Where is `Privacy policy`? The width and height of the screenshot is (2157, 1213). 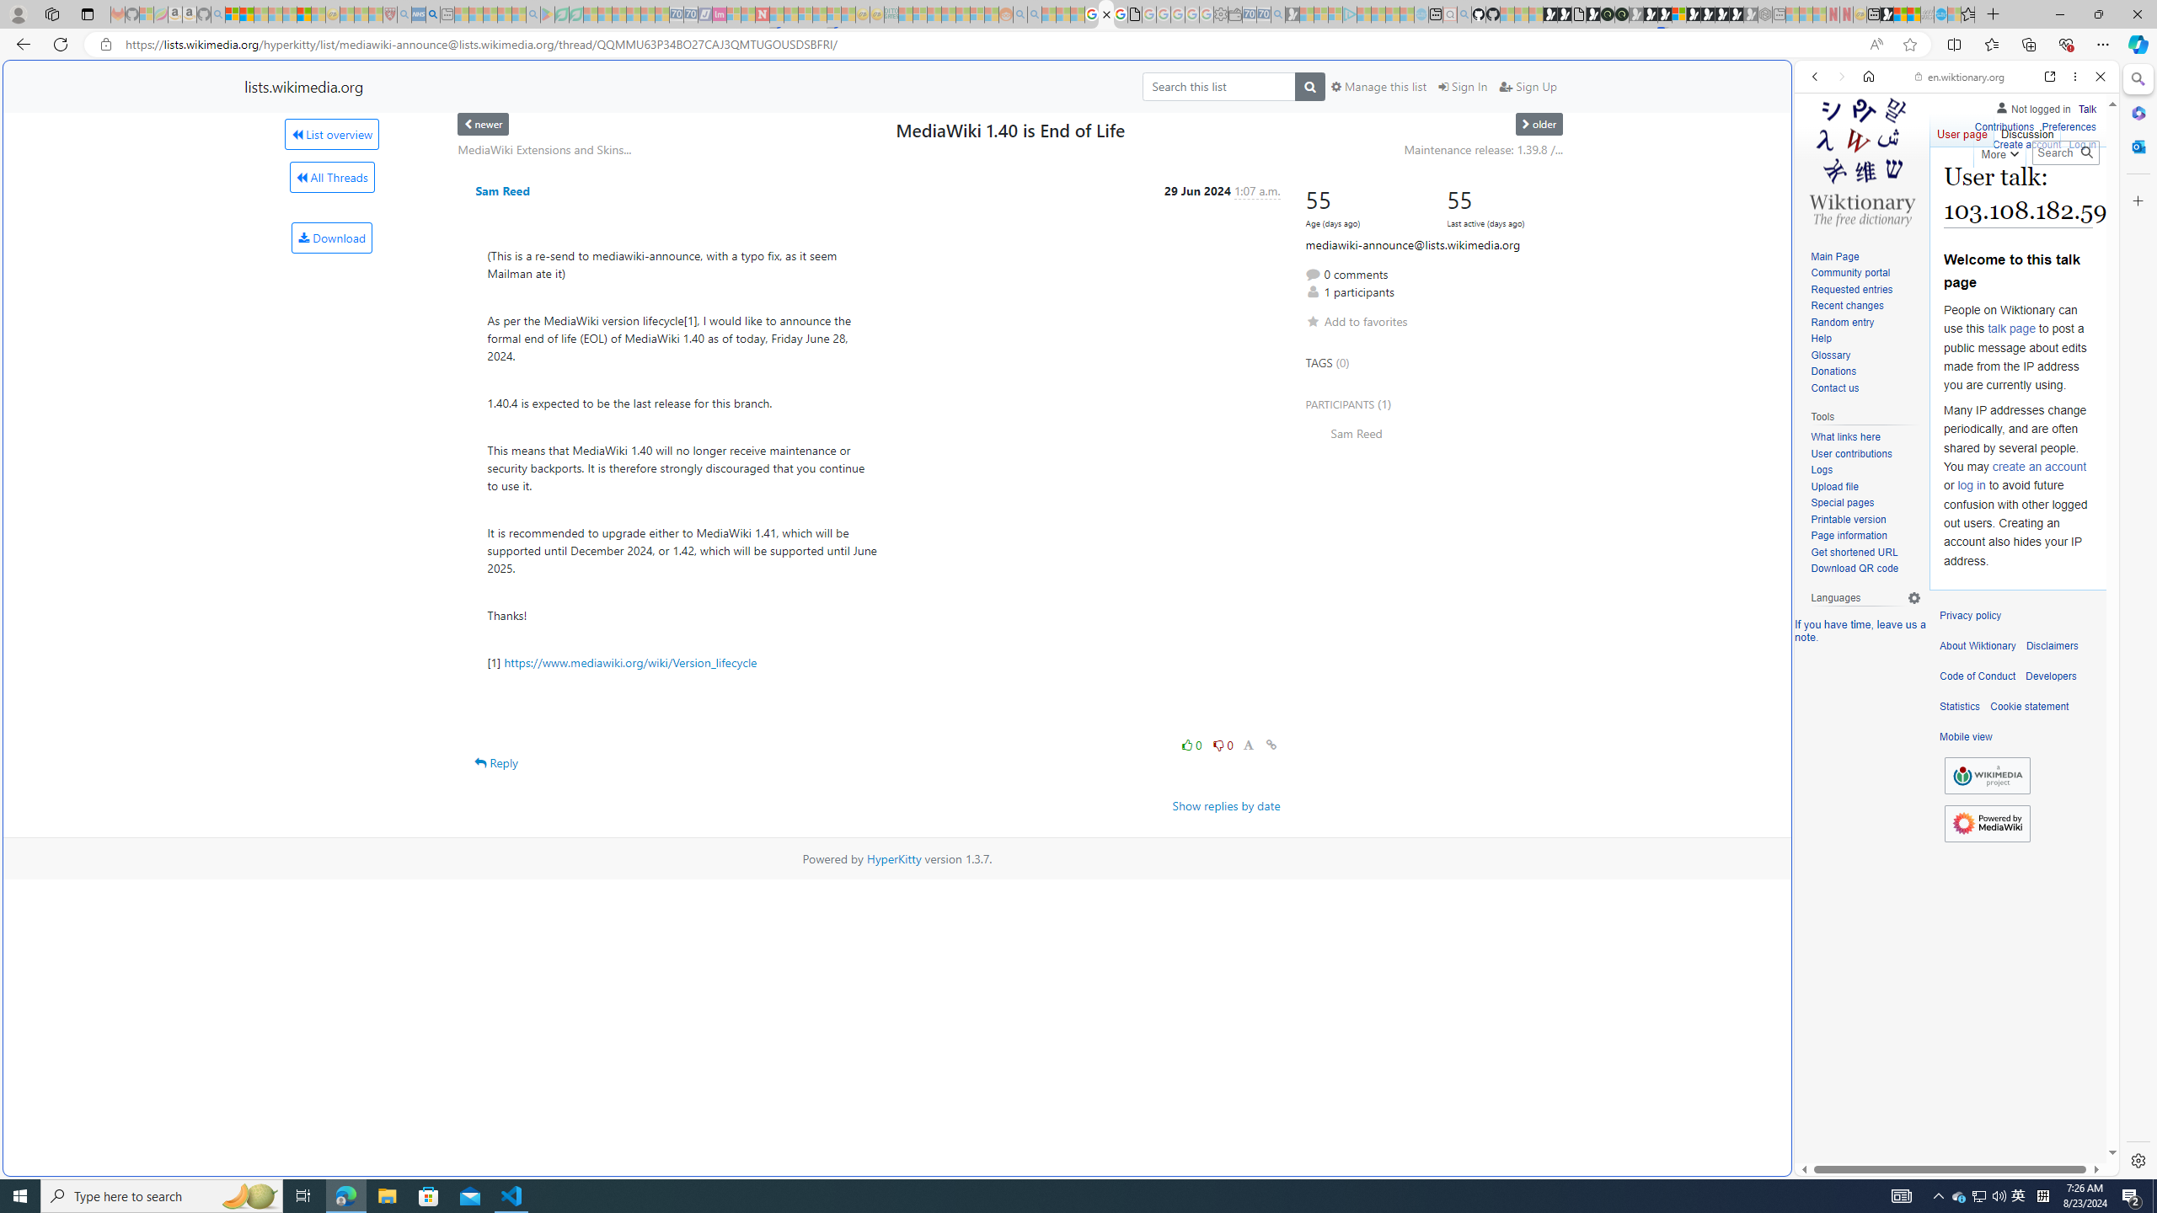 Privacy policy is located at coordinates (1970, 616).